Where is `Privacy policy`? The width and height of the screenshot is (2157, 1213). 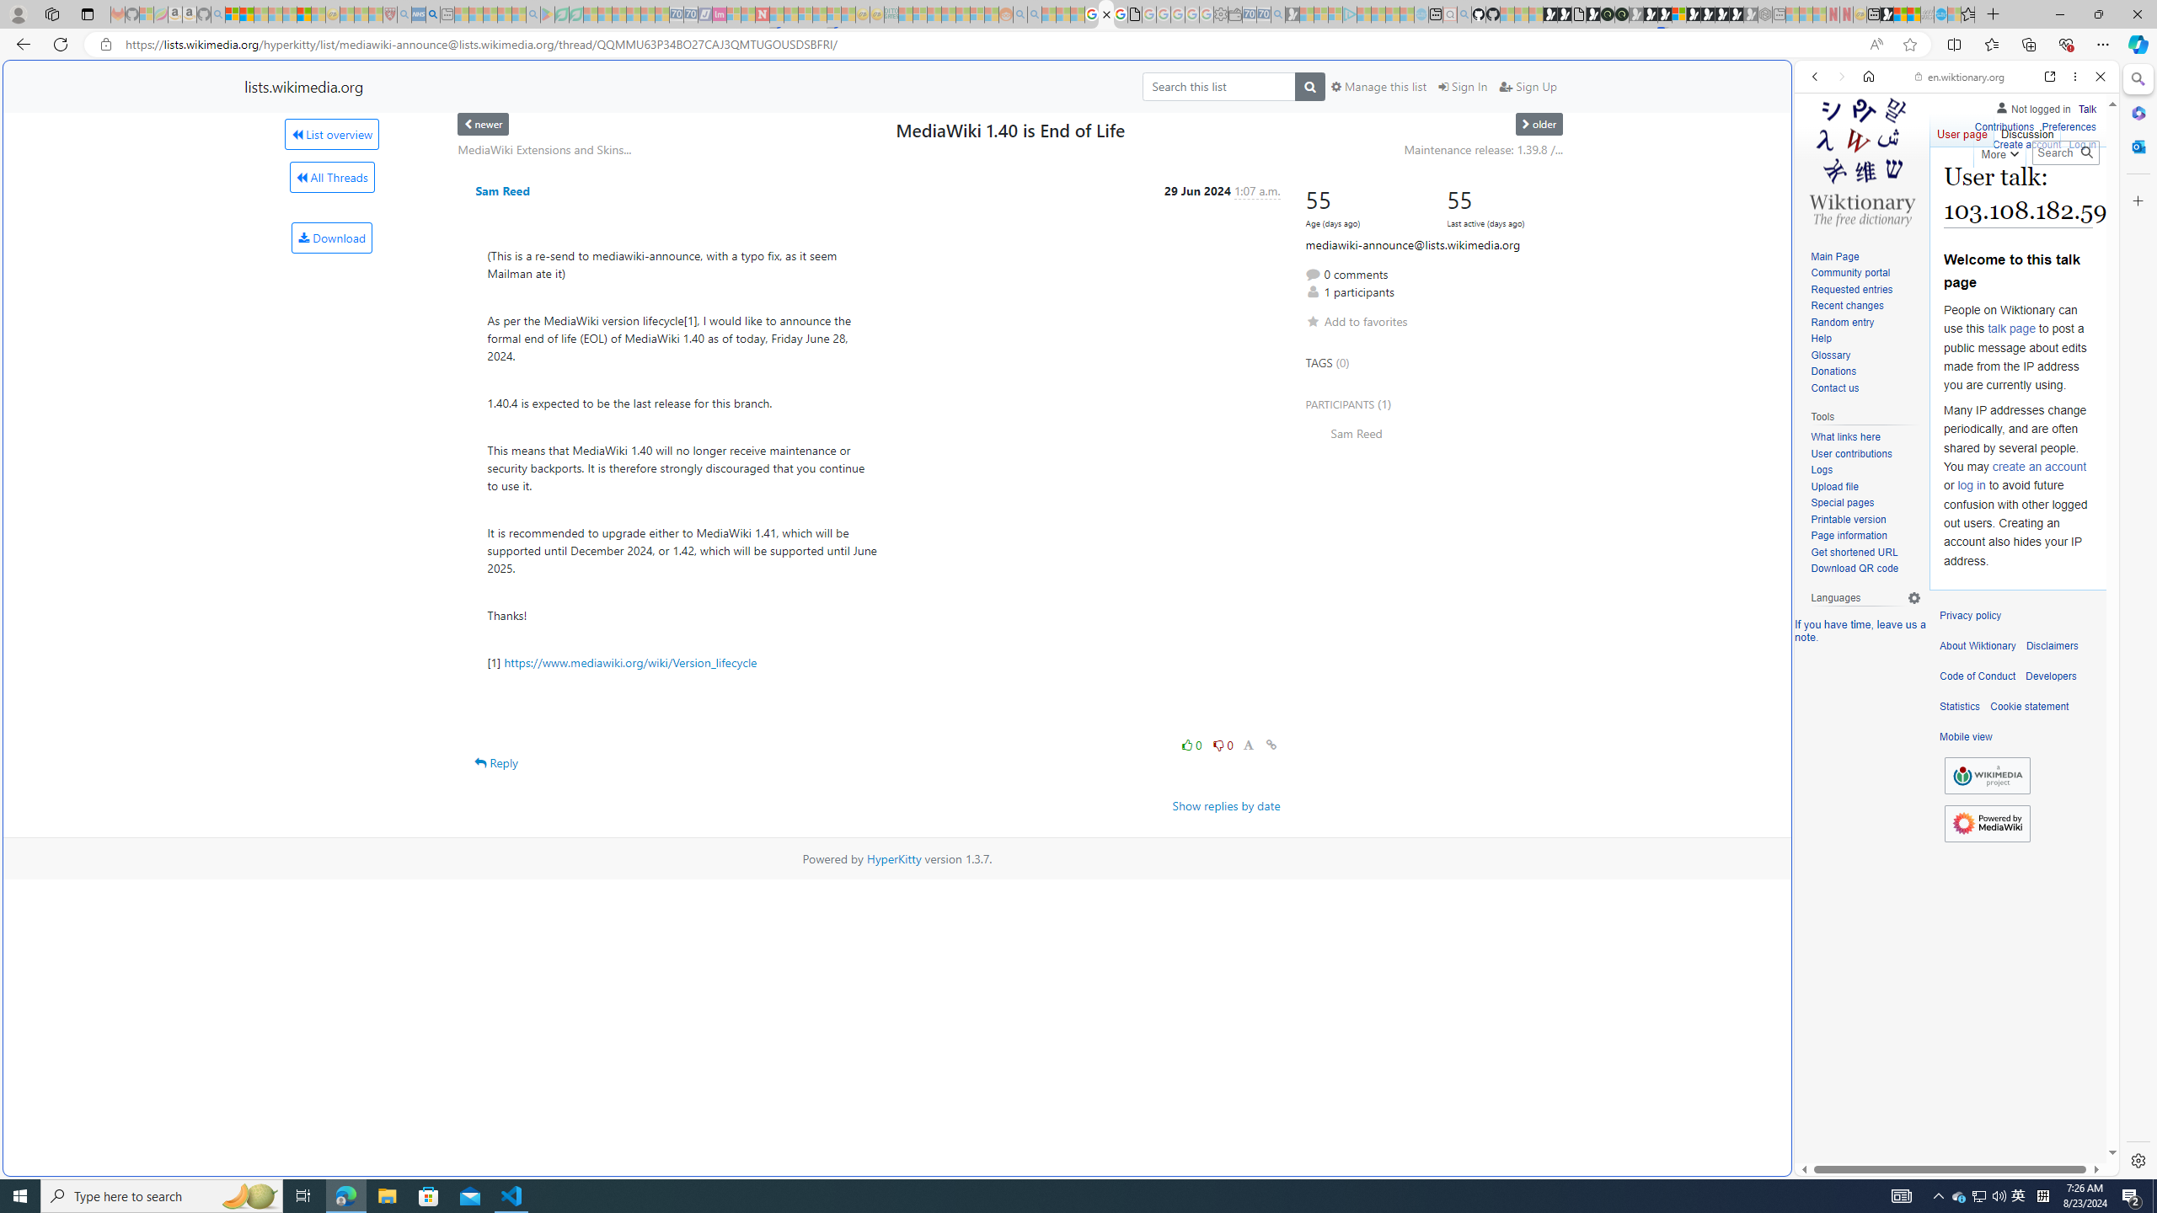 Privacy policy is located at coordinates (1970, 616).